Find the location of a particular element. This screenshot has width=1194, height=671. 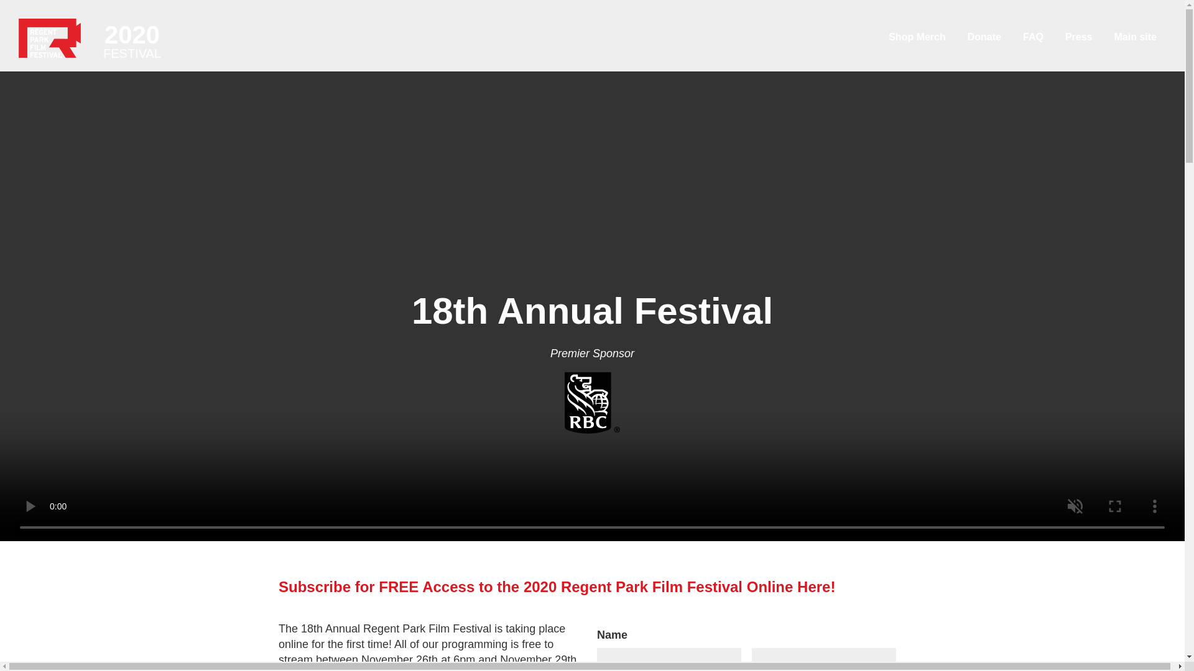

Shop Merch is located at coordinates (917, 37).